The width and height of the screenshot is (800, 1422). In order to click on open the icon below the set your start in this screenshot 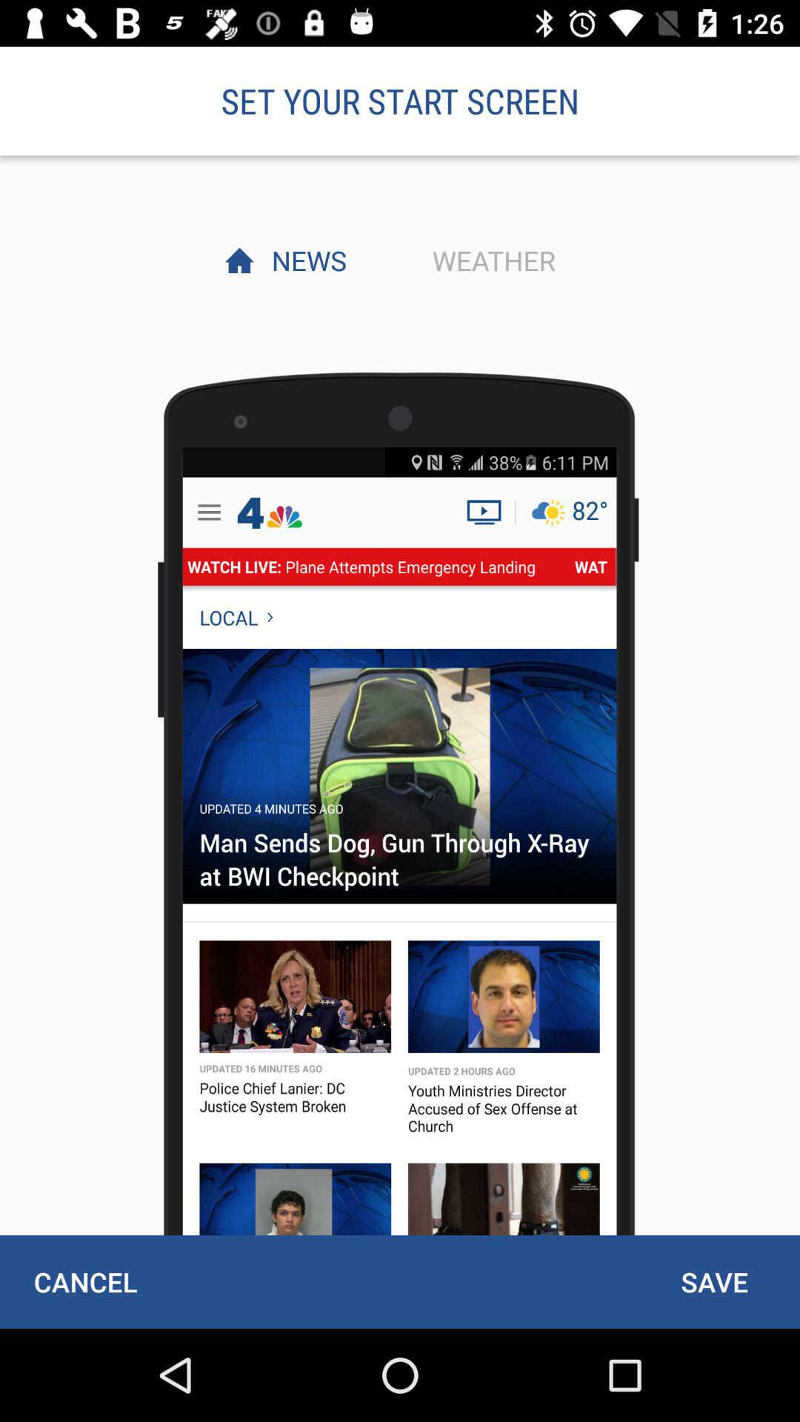, I will do `click(490, 260)`.